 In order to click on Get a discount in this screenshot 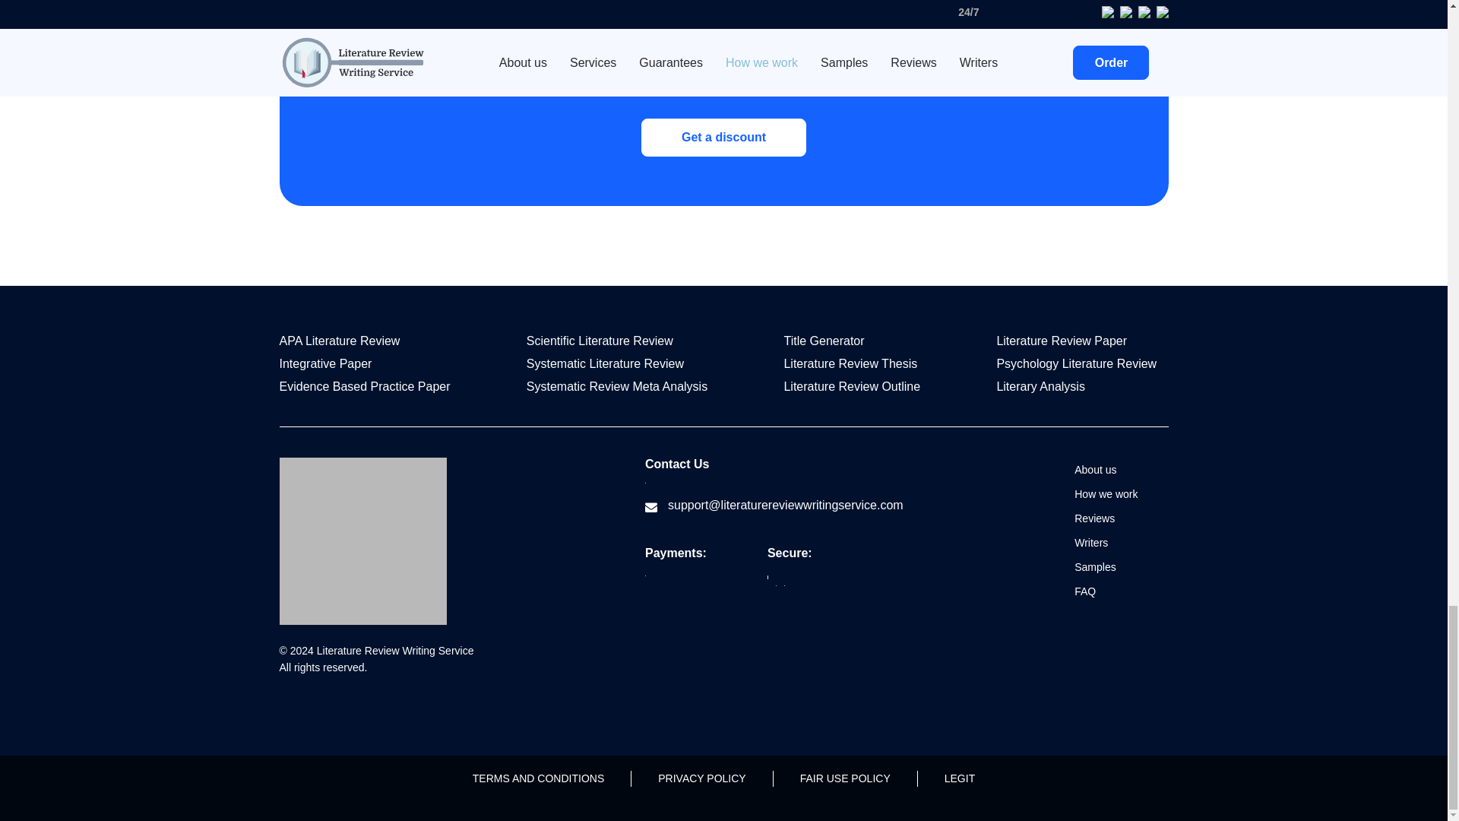, I will do `click(723, 137)`.